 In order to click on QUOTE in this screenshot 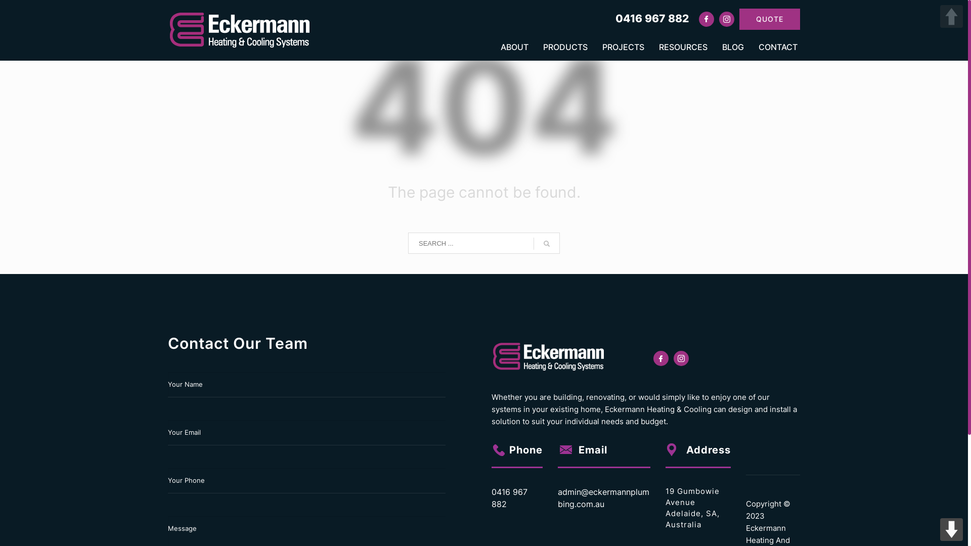, I will do `click(770, 19)`.